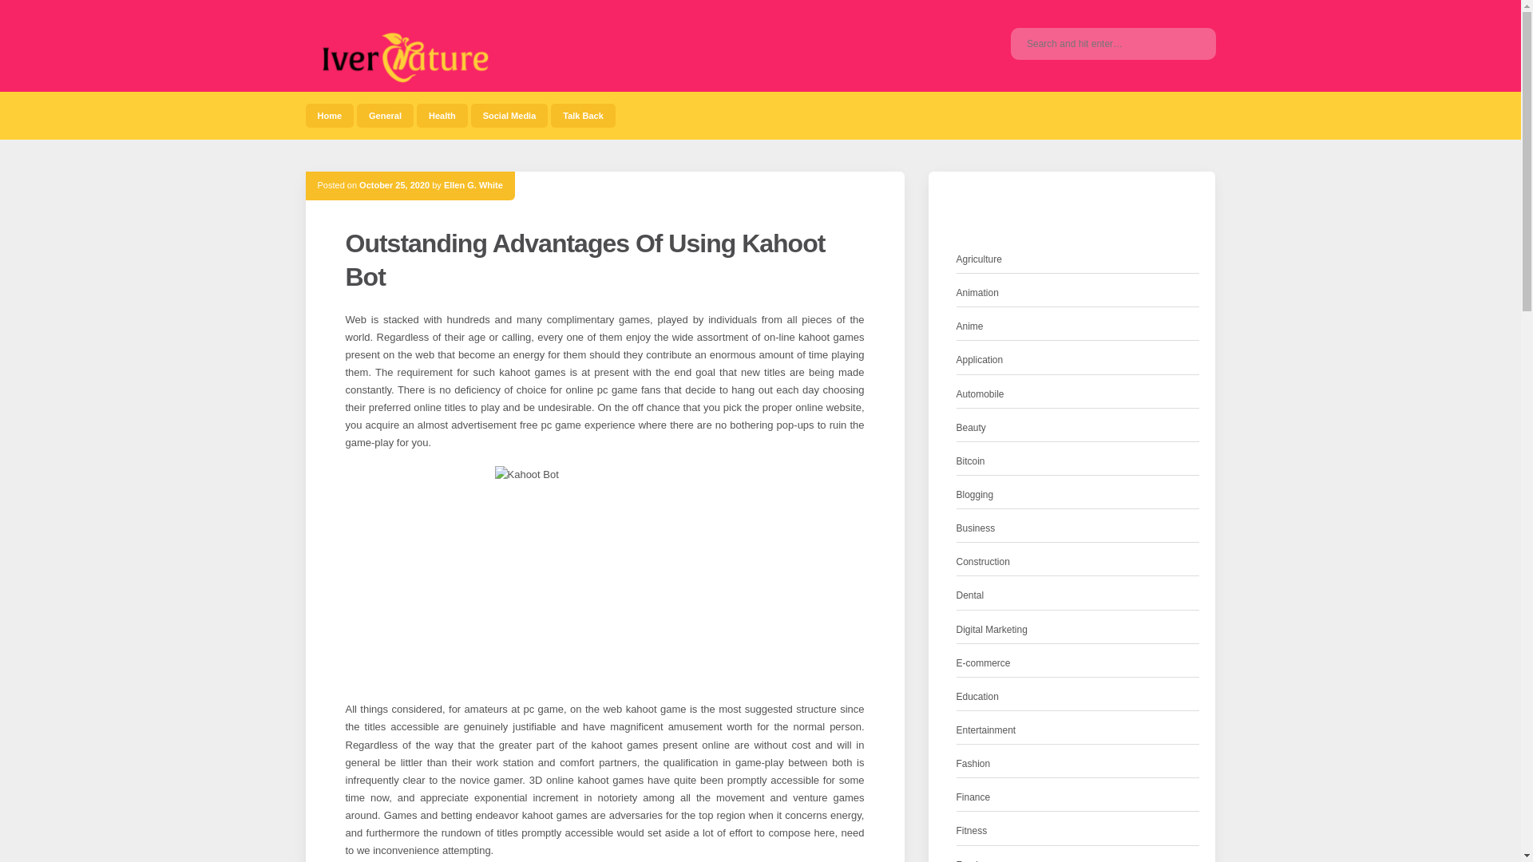 The width and height of the screenshot is (1533, 862). I want to click on Business, so click(976, 528).